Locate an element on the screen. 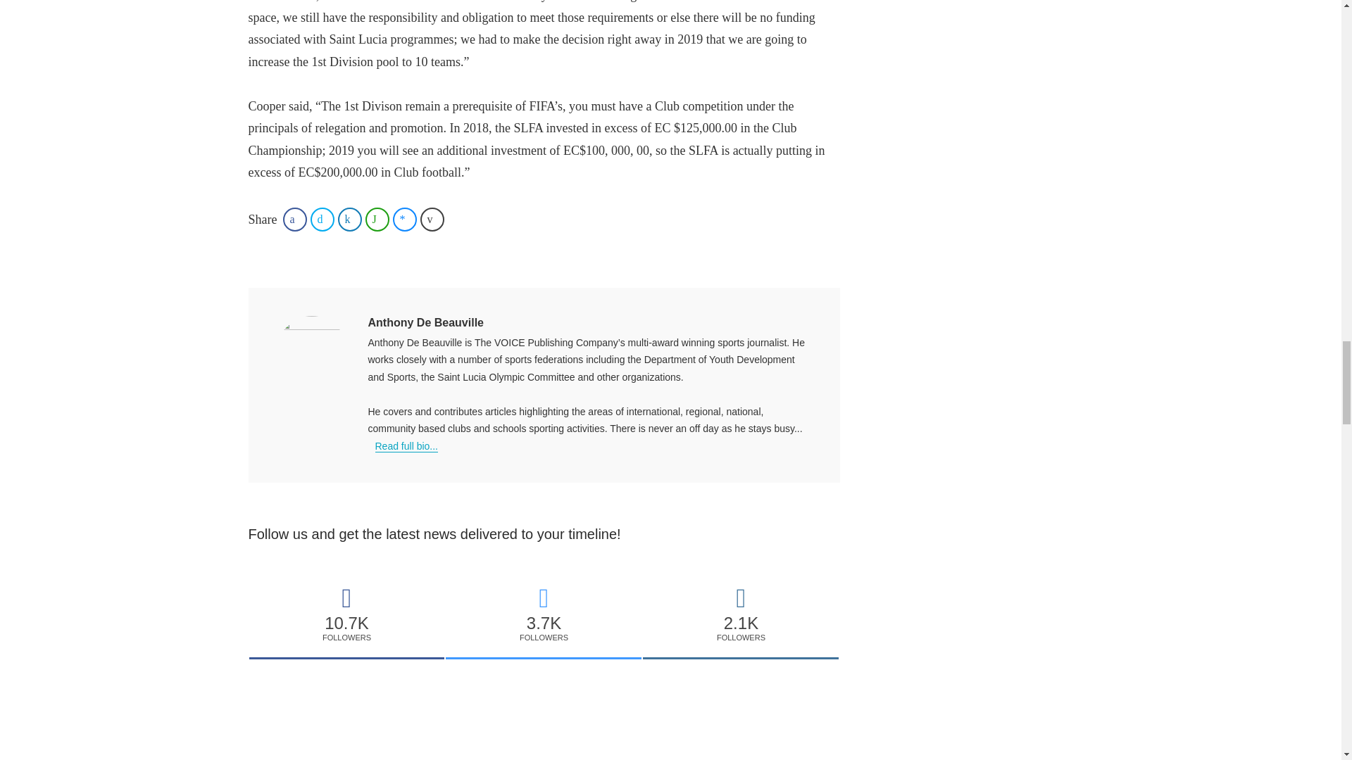  Share on Facebook Messenger is located at coordinates (404, 220).